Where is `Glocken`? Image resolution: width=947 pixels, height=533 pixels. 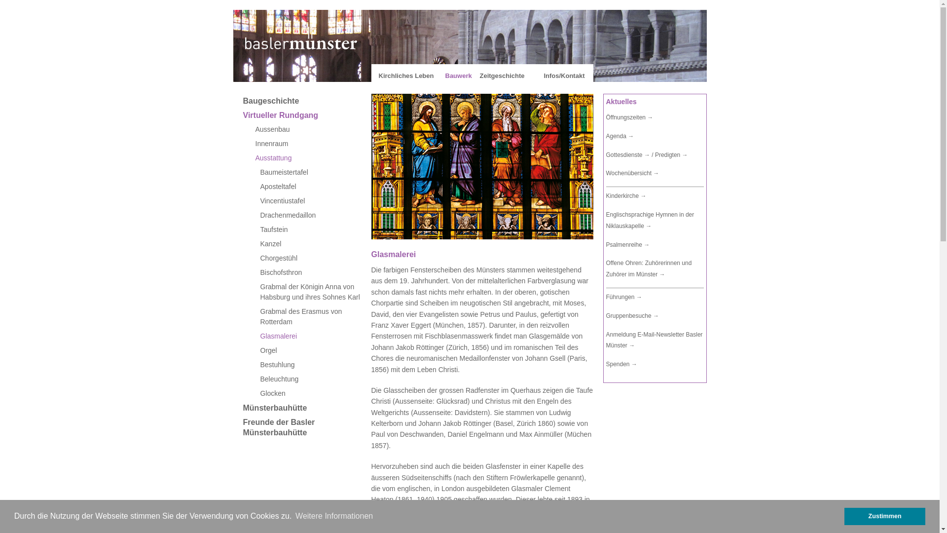
Glocken is located at coordinates (309, 394).